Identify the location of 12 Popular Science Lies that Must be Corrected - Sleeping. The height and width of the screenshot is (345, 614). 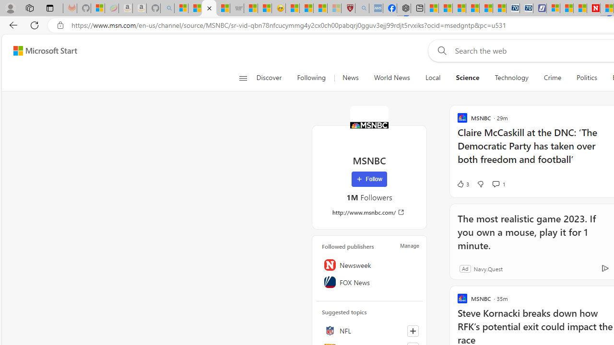
(334, 9).